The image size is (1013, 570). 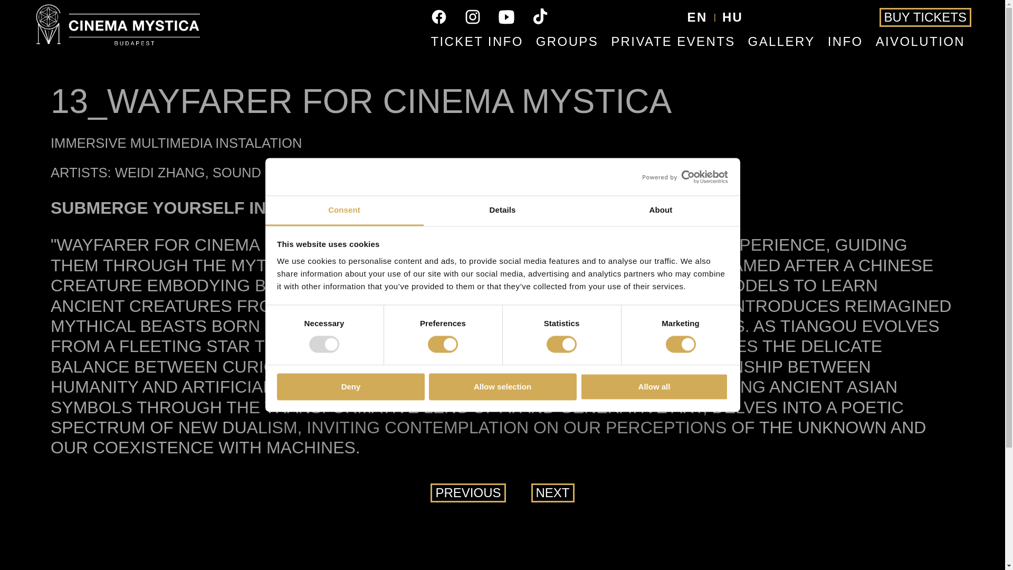 I want to click on Allow selection, so click(x=502, y=386).